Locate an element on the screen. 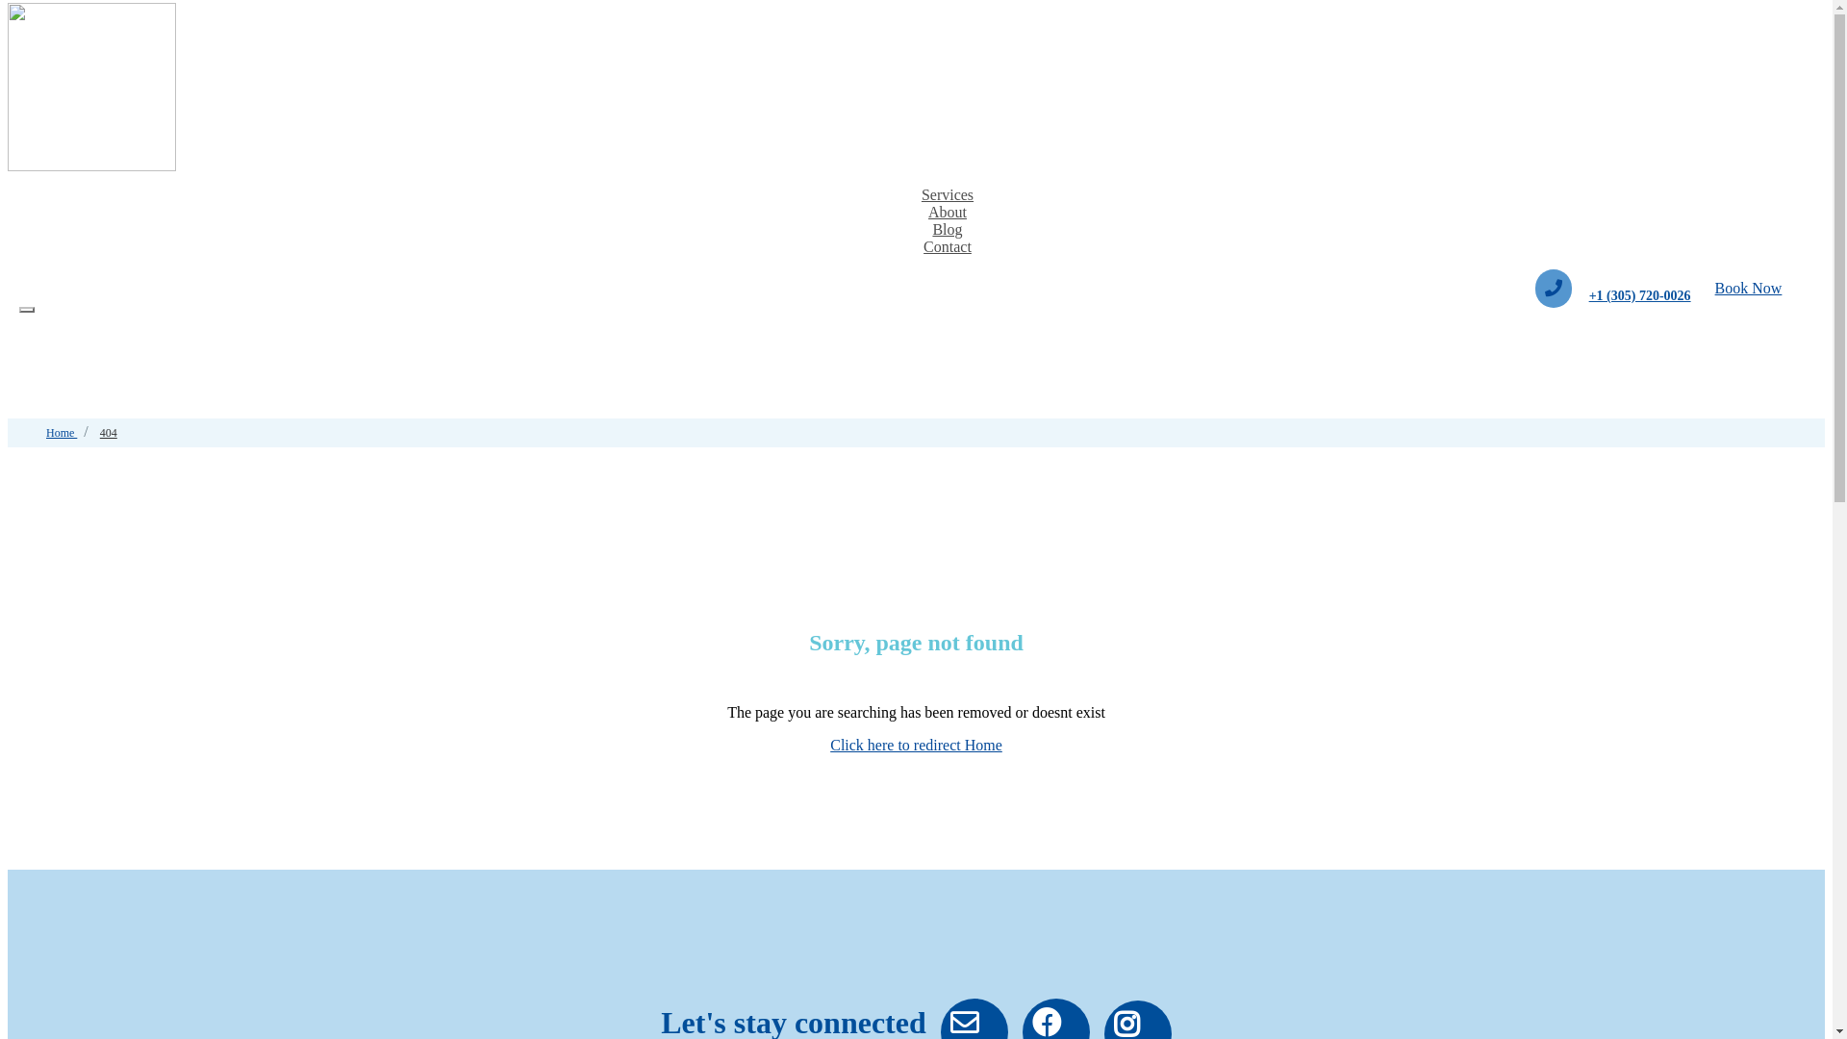 The height and width of the screenshot is (1039, 1847). Book Now is located at coordinates (1749, 289).